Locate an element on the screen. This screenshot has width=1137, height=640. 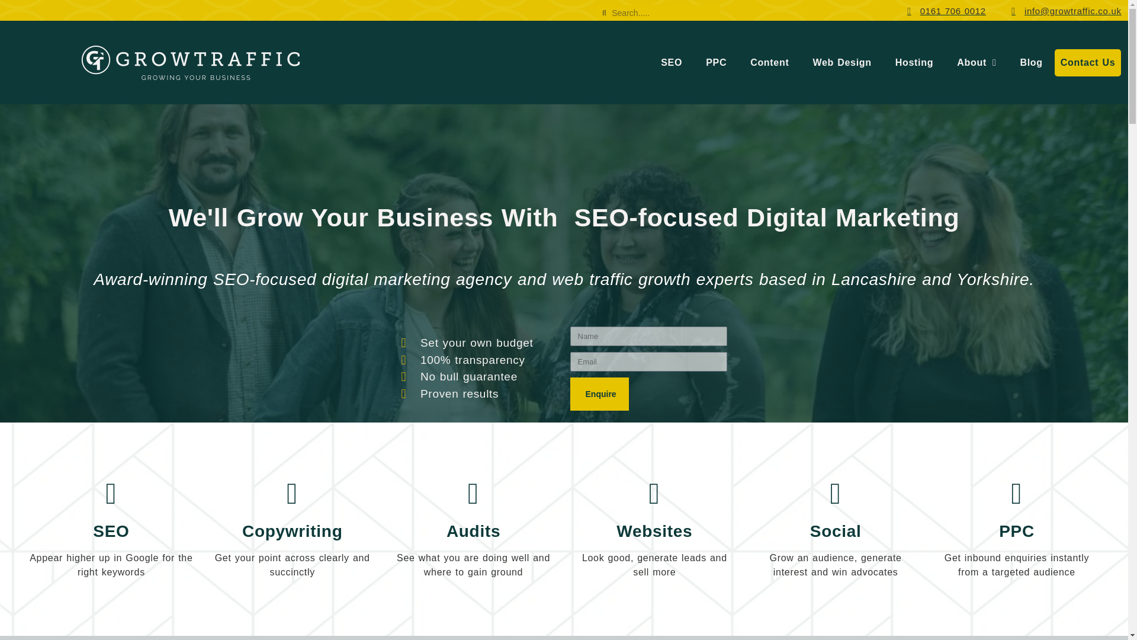
Web Design is located at coordinates (841, 62).